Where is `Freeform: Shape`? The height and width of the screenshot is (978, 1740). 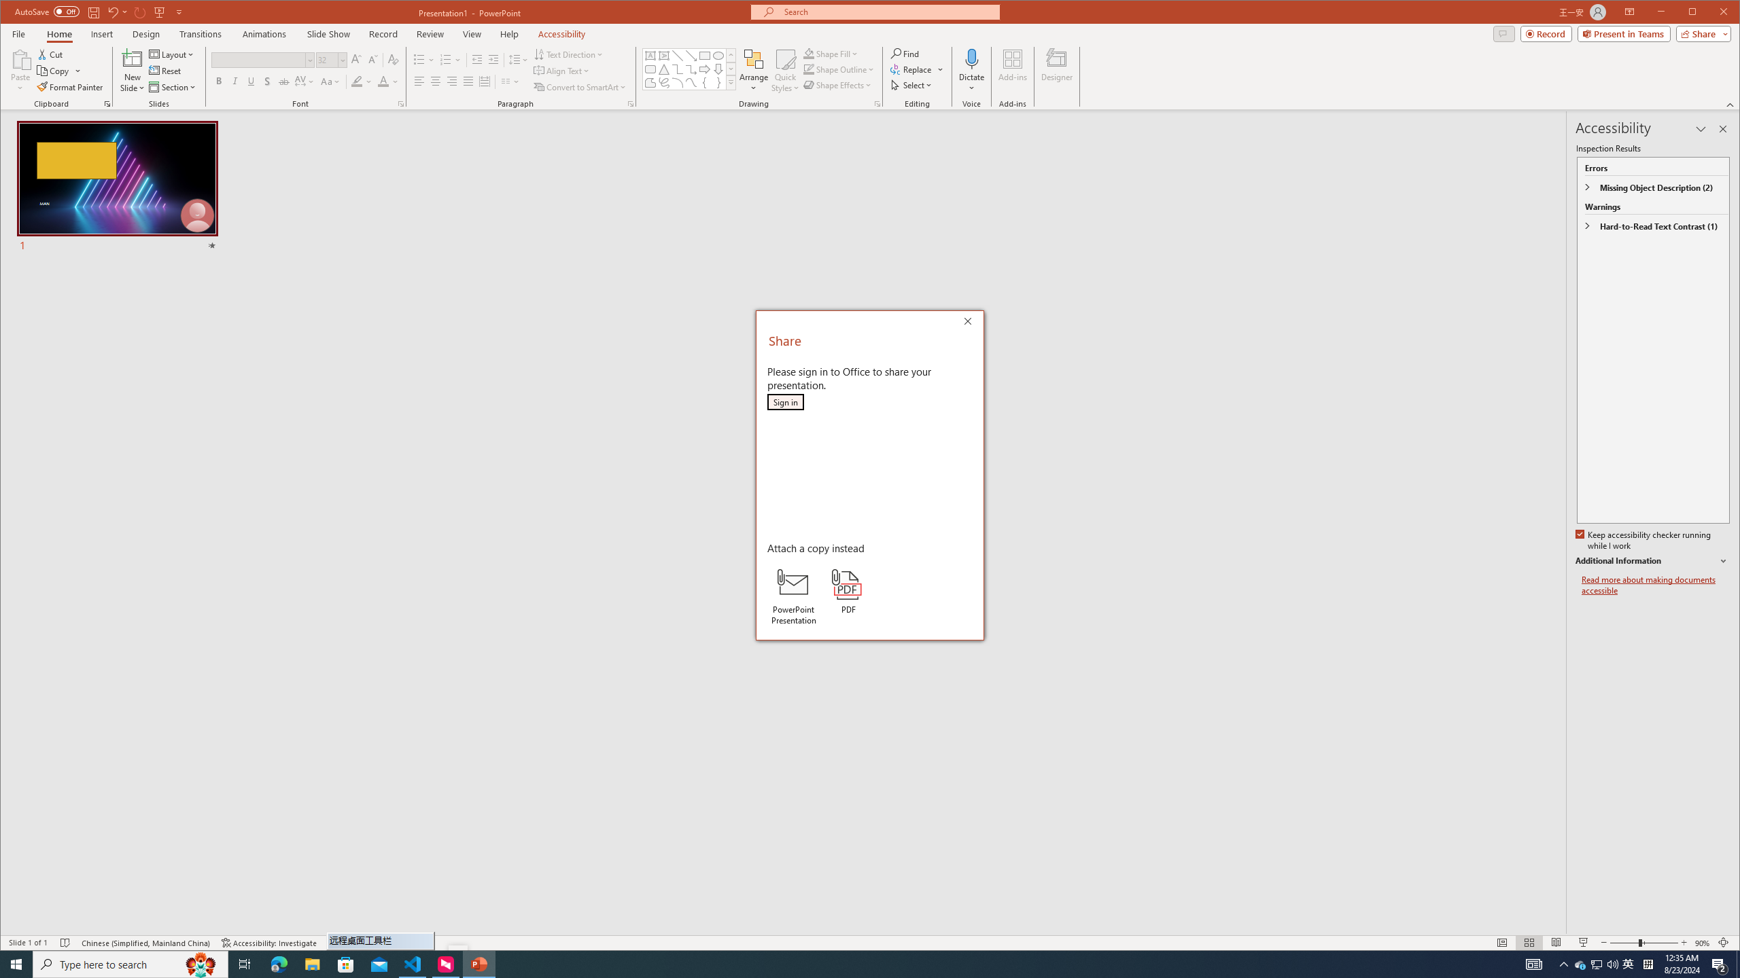 Freeform: Shape is located at coordinates (650, 83).